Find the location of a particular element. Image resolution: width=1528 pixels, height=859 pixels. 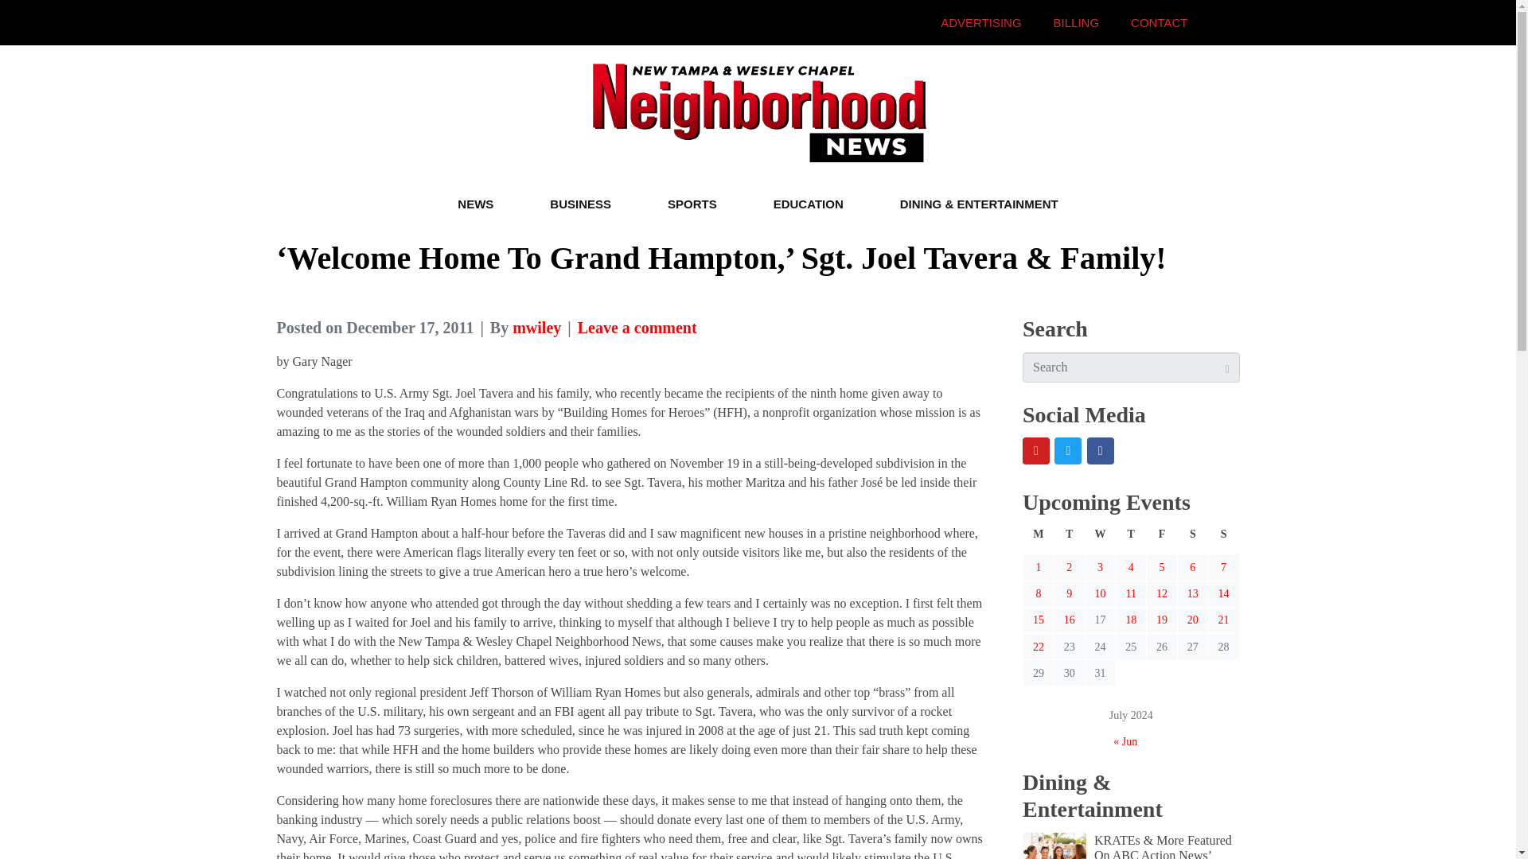

Saturday is located at coordinates (1192, 539).